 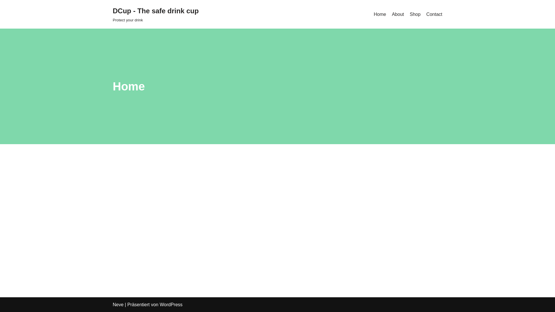 What do you see at coordinates (156, 14) in the screenshot?
I see `DCup - The safe drink cup
Protect your drink` at bounding box center [156, 14].